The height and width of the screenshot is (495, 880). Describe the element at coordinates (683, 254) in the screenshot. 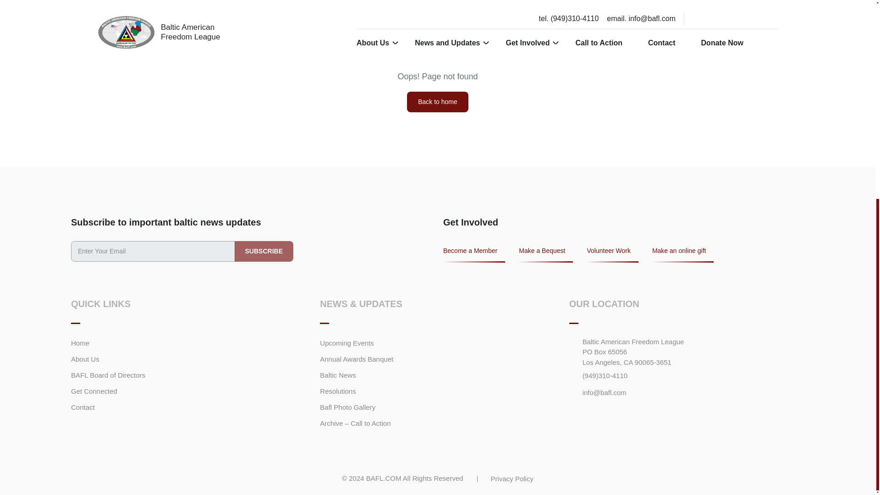

I see `Make an online gift` at that location.